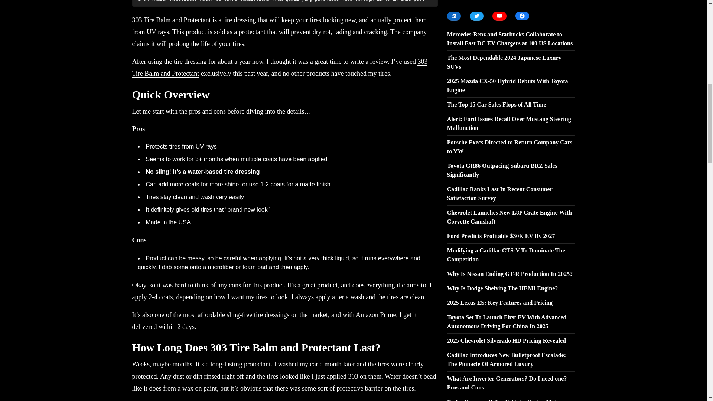 The image size is (713, 401). Describe the element at coordinates (280, 68) in the screenshot. I see `303 Tire Balm and Protectant` at that location.